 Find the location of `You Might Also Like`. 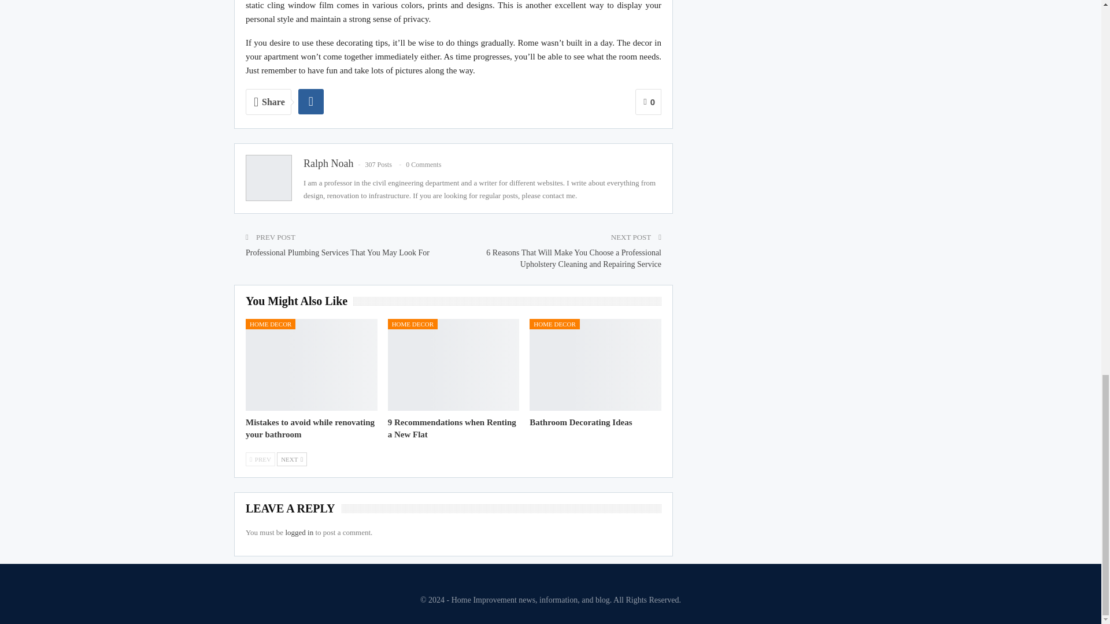

You Might Also Like is located at coordinates (299, 302).